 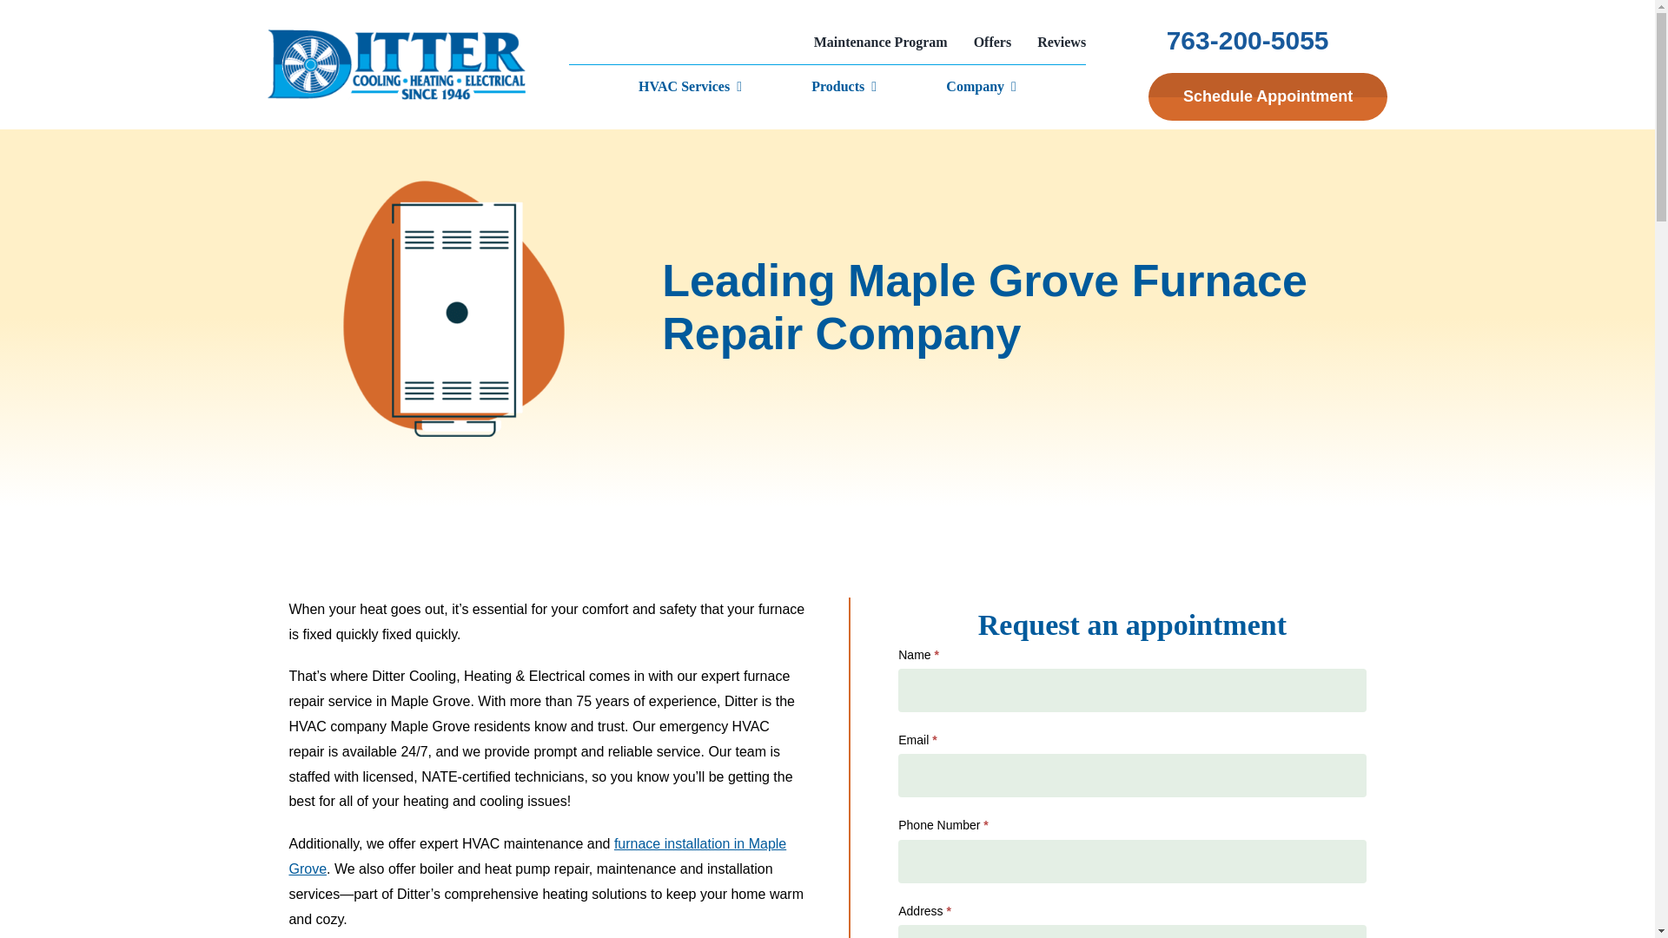 I want to click on Products, so click(x=837, y=87).